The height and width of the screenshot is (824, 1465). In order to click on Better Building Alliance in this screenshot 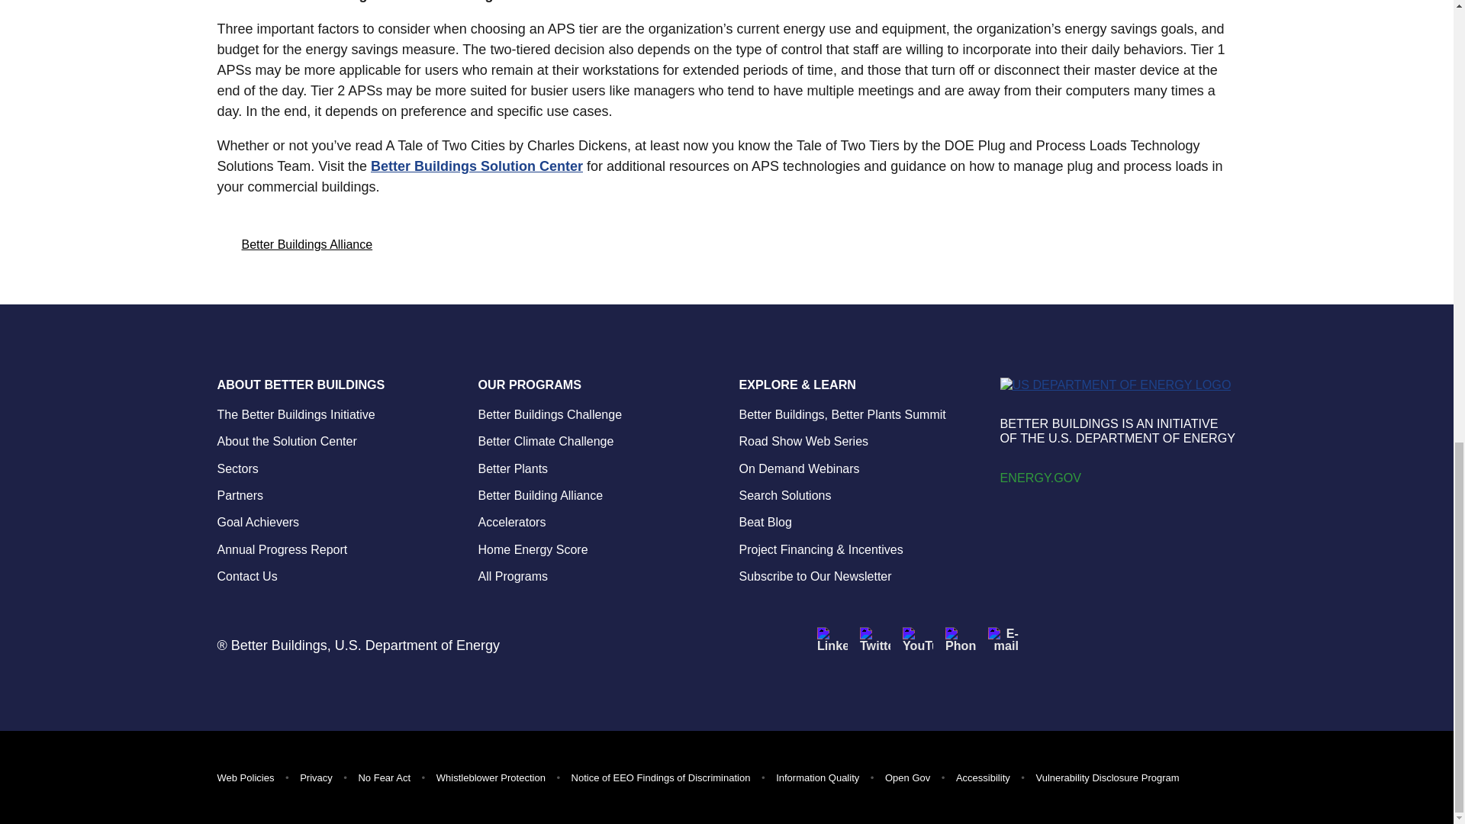, I will do `click(539, 495)`.